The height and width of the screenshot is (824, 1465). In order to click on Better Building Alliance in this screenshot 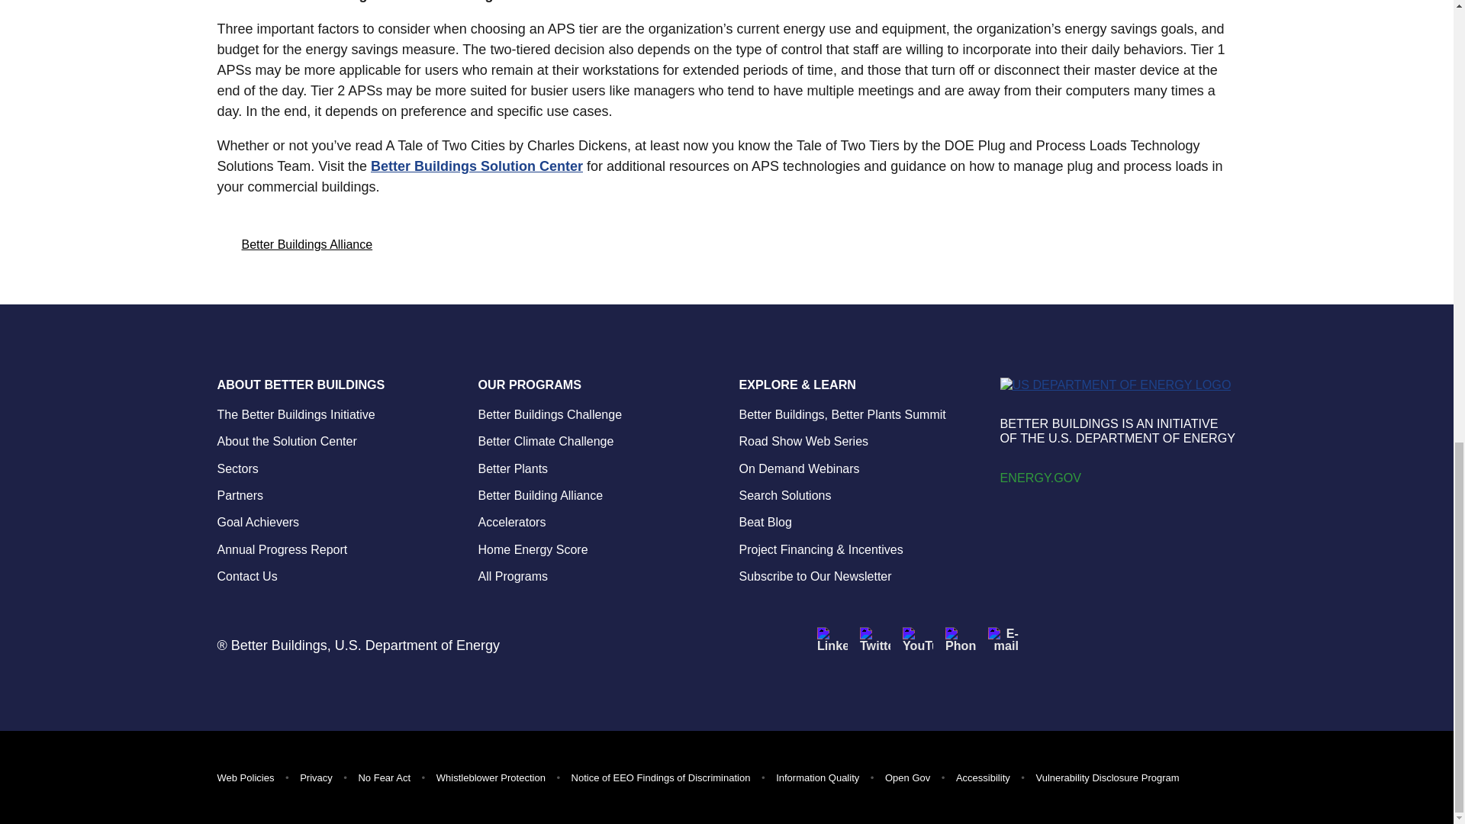, I will do `click(539, 495)`.